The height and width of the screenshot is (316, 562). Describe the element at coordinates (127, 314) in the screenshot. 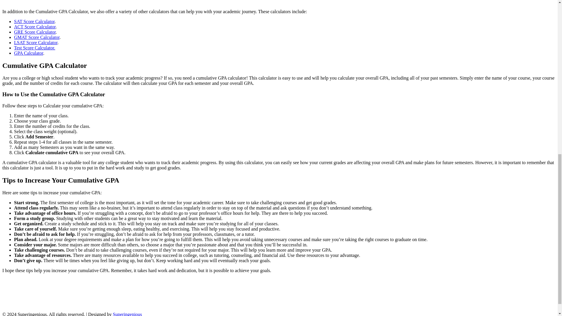

I see `Superingenious` at that location.